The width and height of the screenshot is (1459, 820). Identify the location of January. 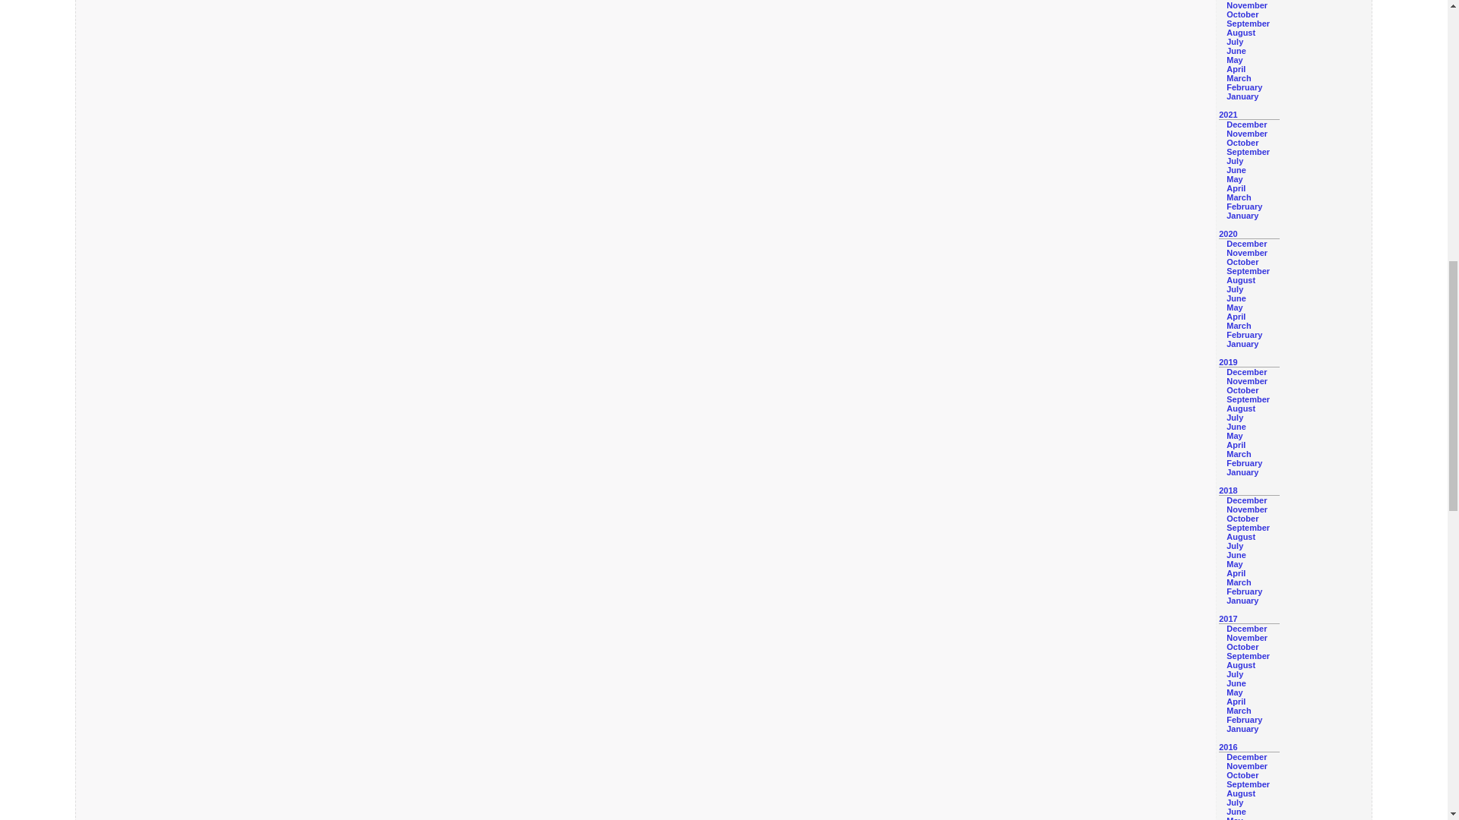
(1242, 96).